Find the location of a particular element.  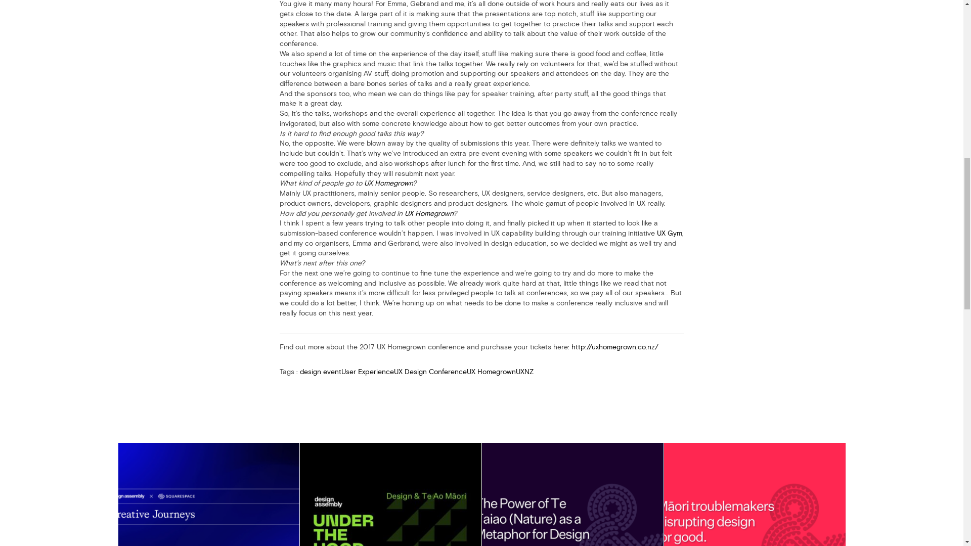

UX Gym, is located at coordinates (670, 233).